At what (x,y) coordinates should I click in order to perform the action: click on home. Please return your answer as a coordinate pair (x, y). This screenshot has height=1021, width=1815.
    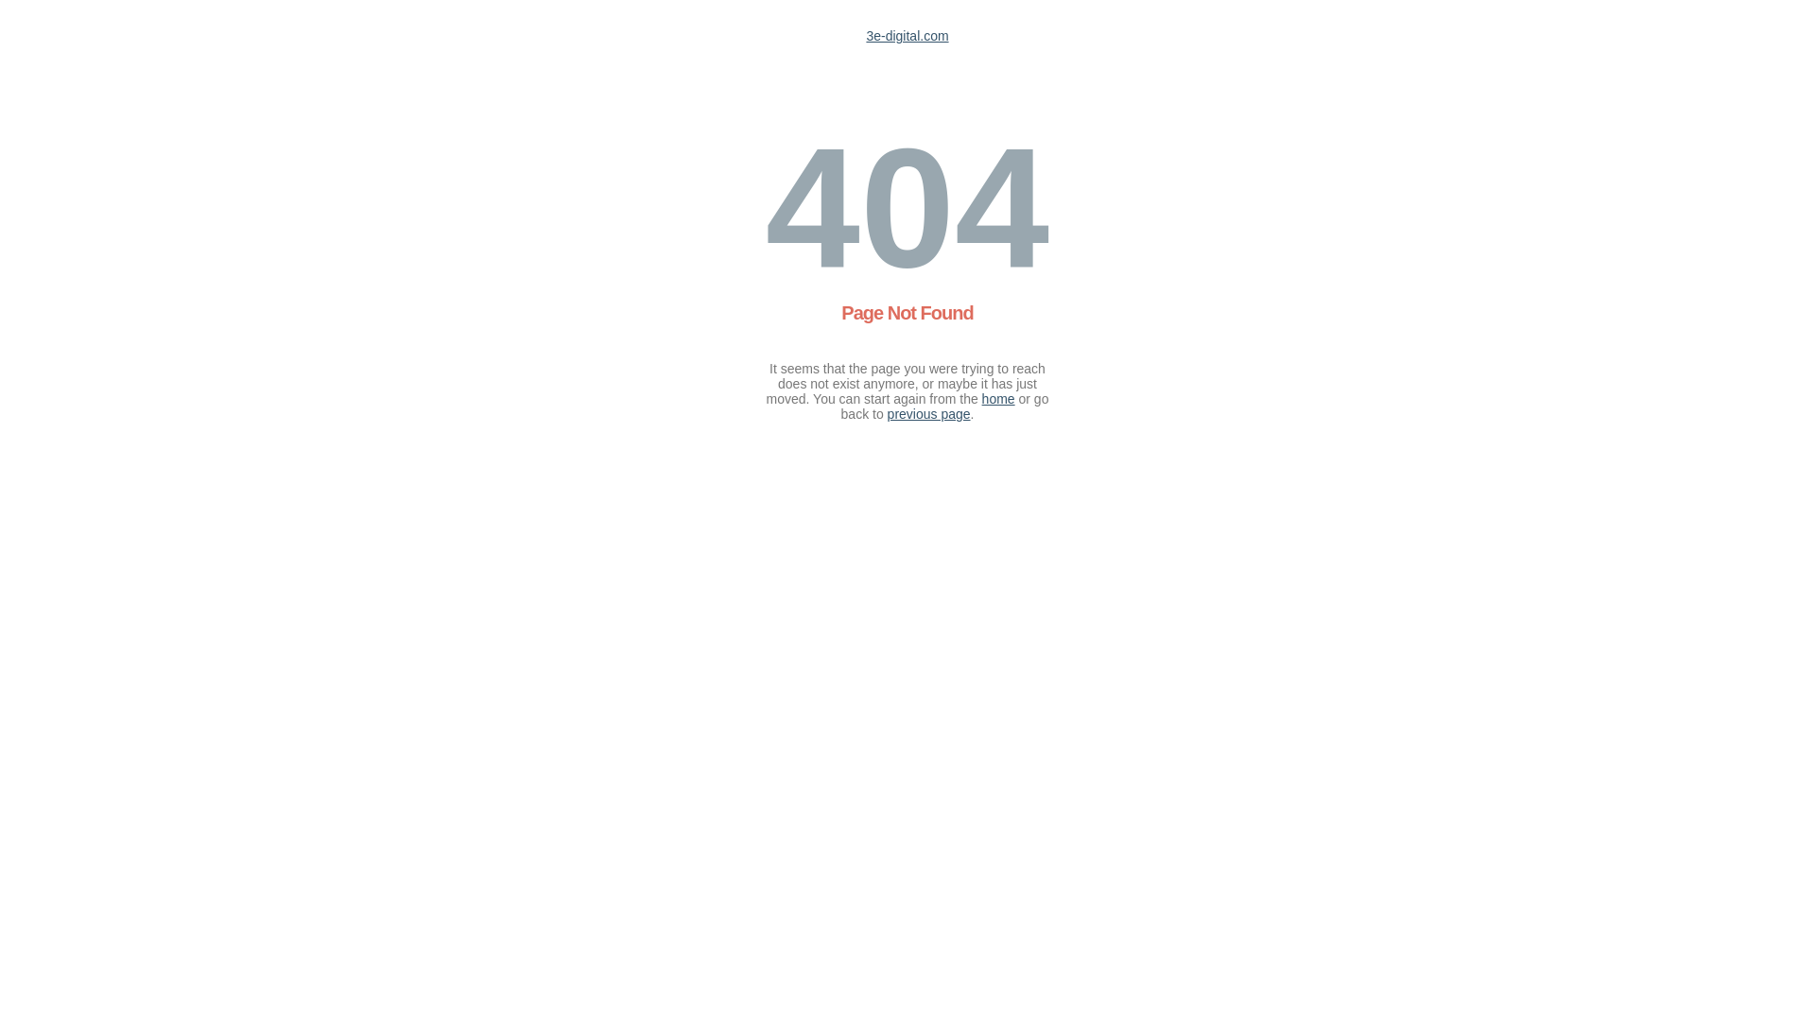
    Looking at the image, I should click on (998, 399).